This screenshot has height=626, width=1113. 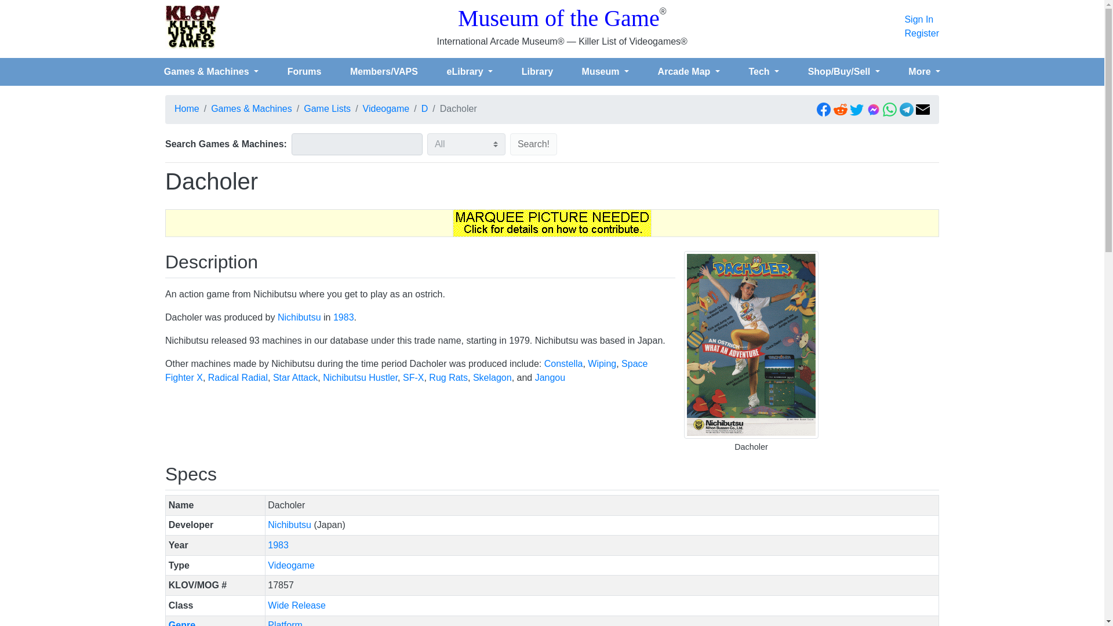 I want to click on eLibrary, so click(x=470, y=71).